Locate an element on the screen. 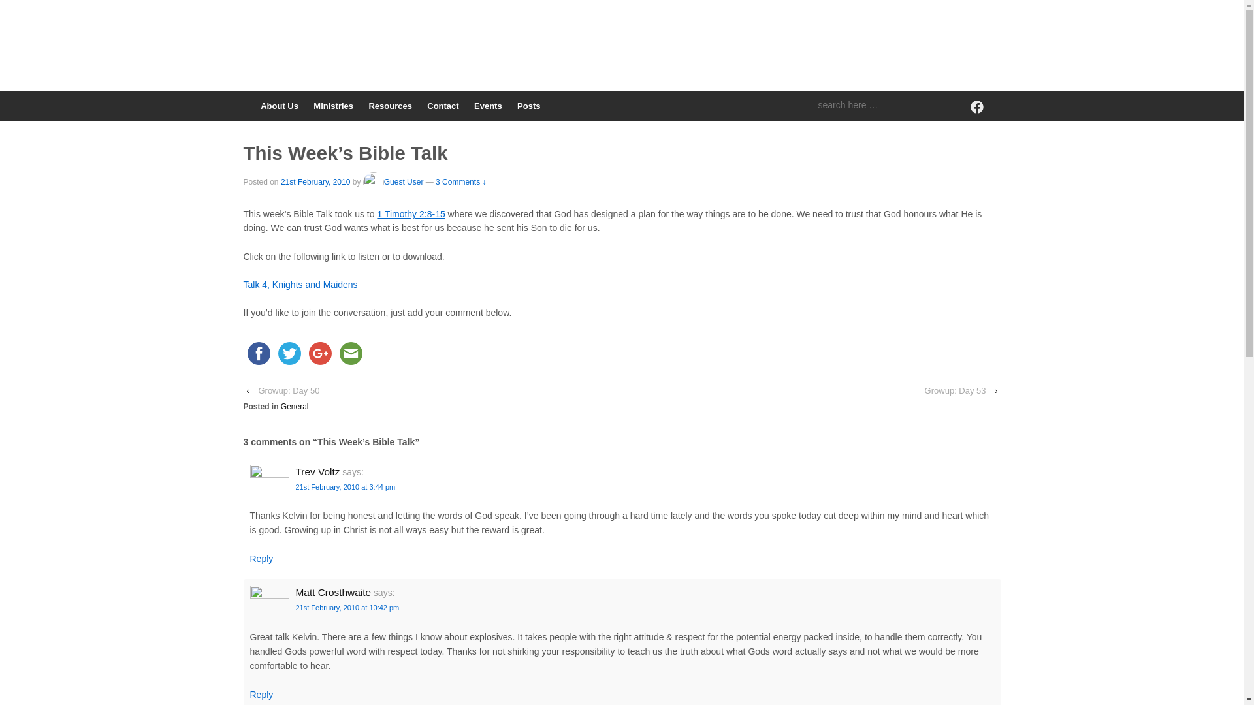 The height and width of the screenshot is (705, 1254). 1 Timothy 2:8-15 is located at coordinates (411, 213).